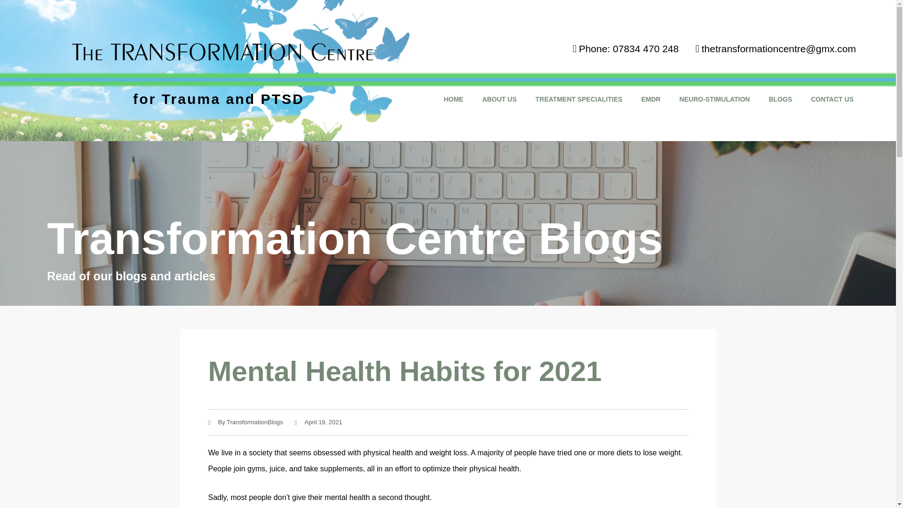 The width and height of the screenshot is (903, 508). What do you see at coordinates (714, 99) in the screenshot?
I see `NEURO-STIMULATION` at bounding box center [714, 99].